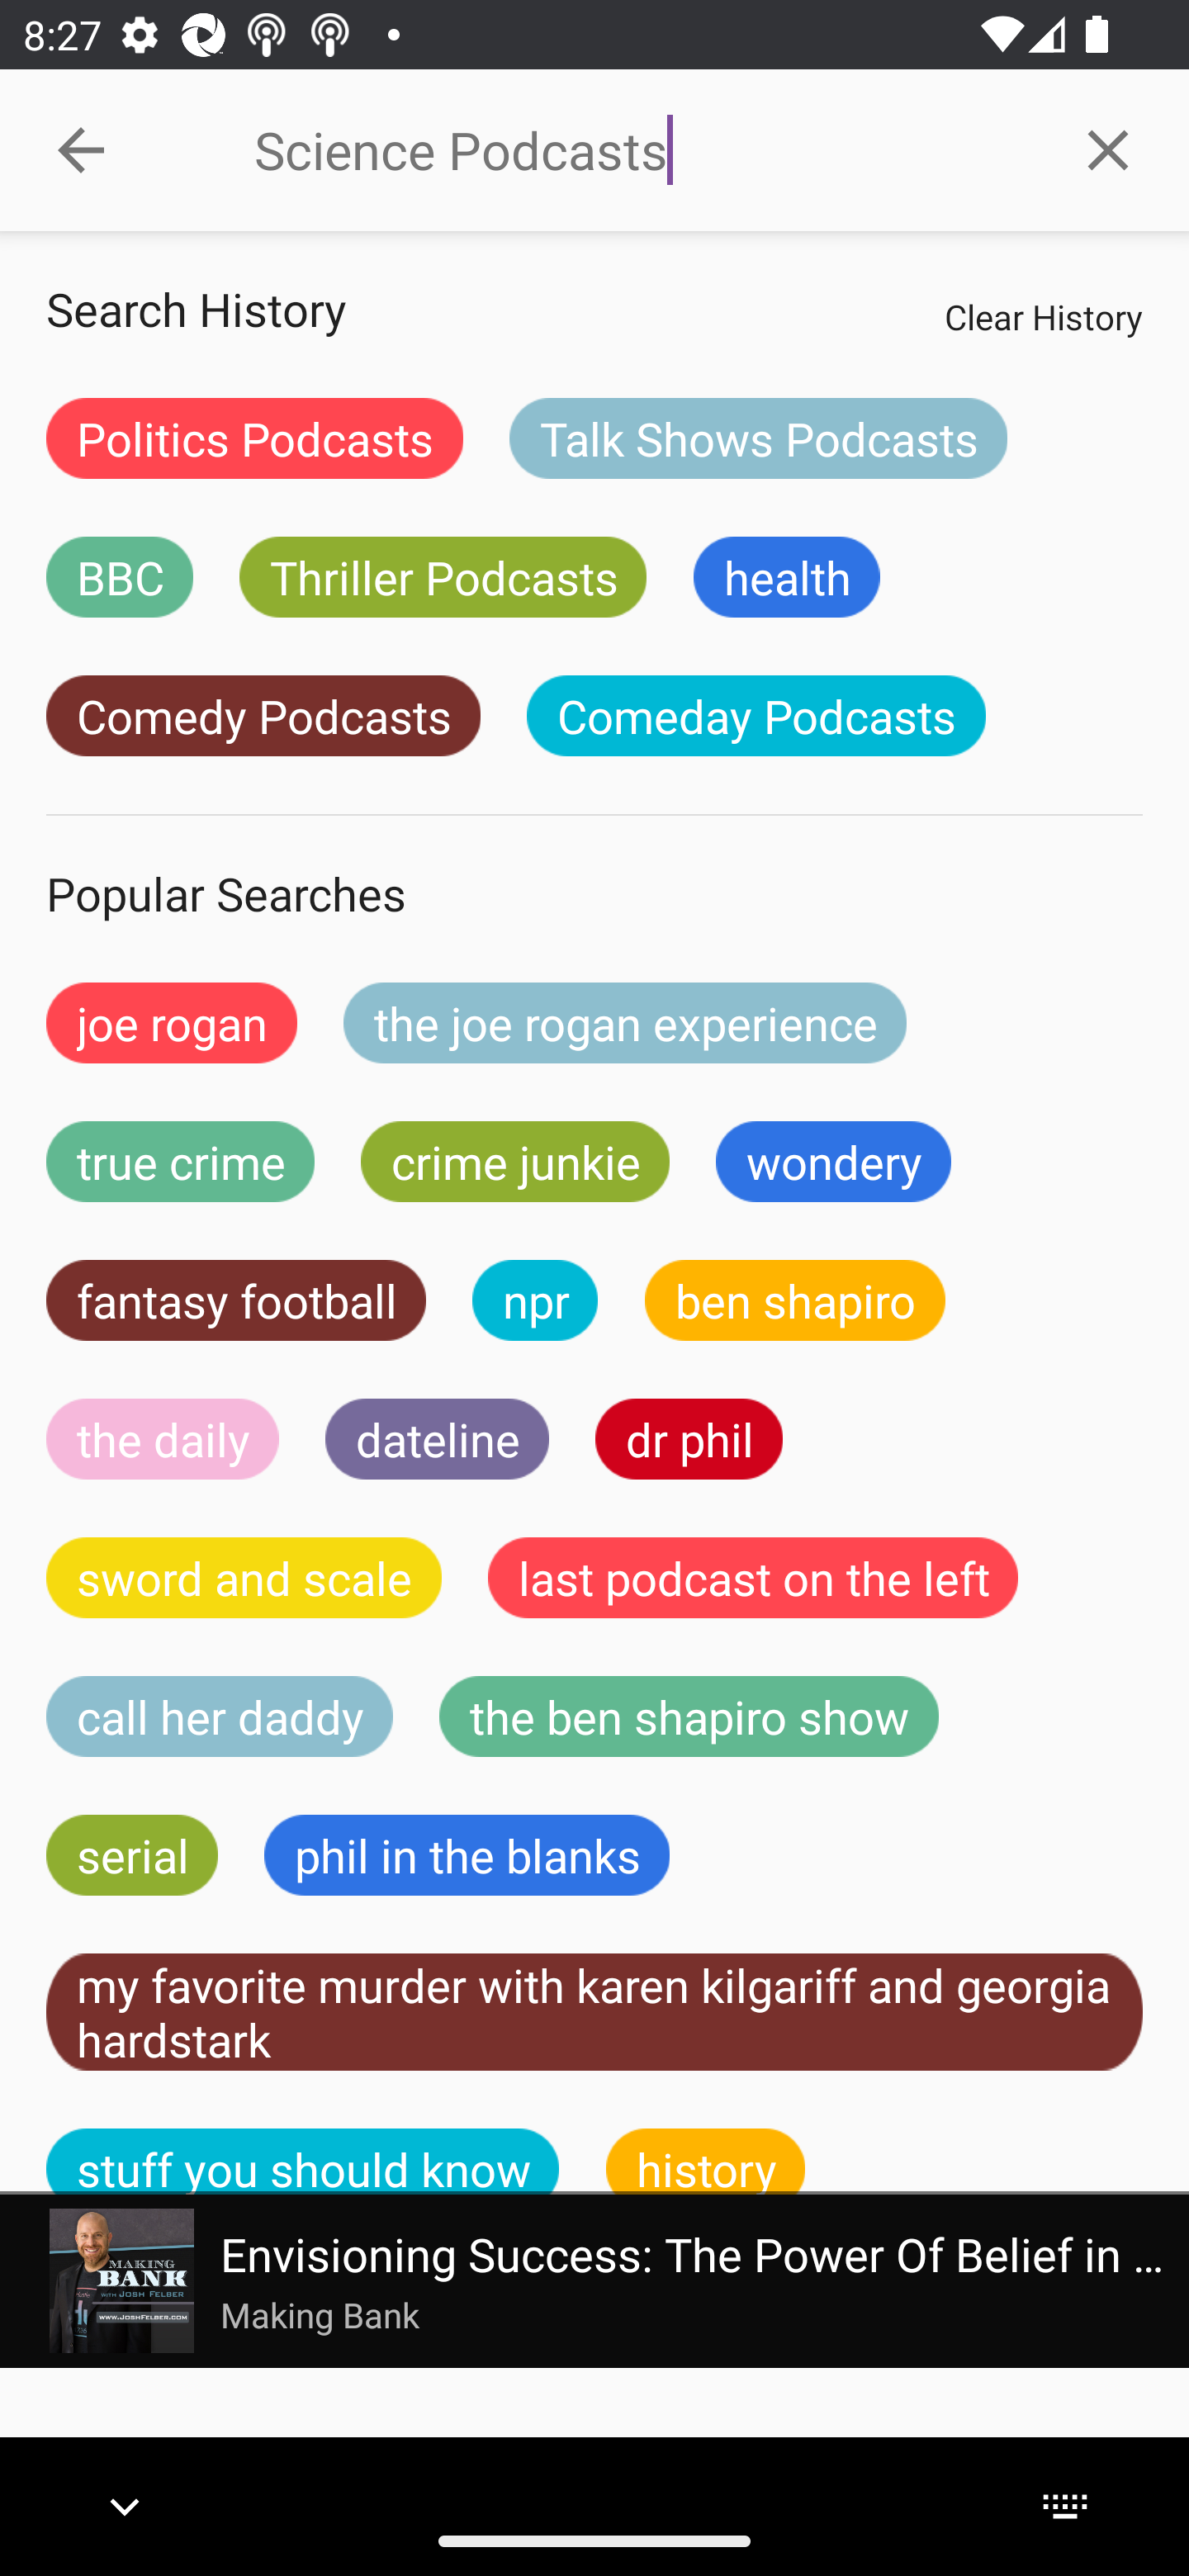 The image size is (1189, 2576). Describe the element at coordinates (625, 1022) in the screenshot. I see `the joe rogan experience` at that location.